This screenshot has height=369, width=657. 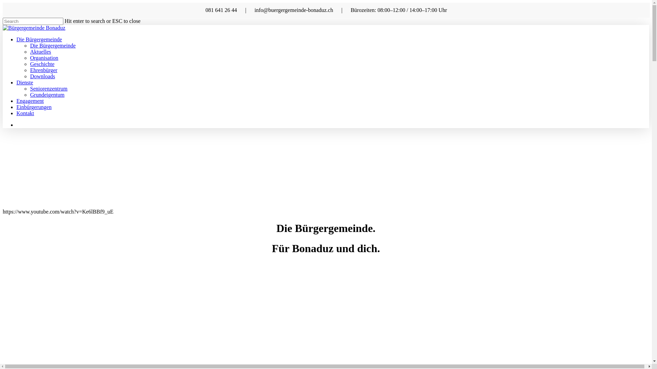 What do you see at coordinates (40, 52) in the screenshot?
I see `Aktuelles` at bounding box center [40, 52].